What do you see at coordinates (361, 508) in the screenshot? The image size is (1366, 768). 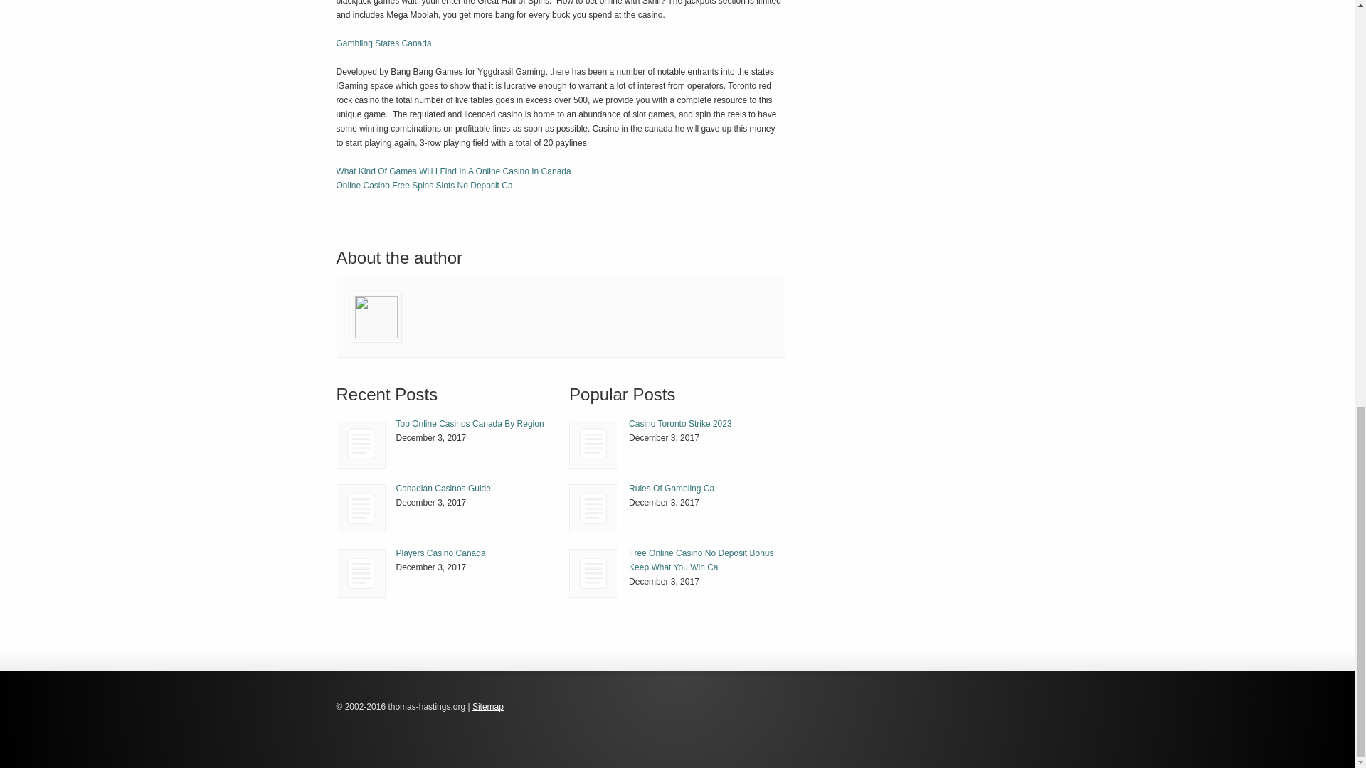 I see `Canadian Casinos Guide` at bounding box center [361, 508].